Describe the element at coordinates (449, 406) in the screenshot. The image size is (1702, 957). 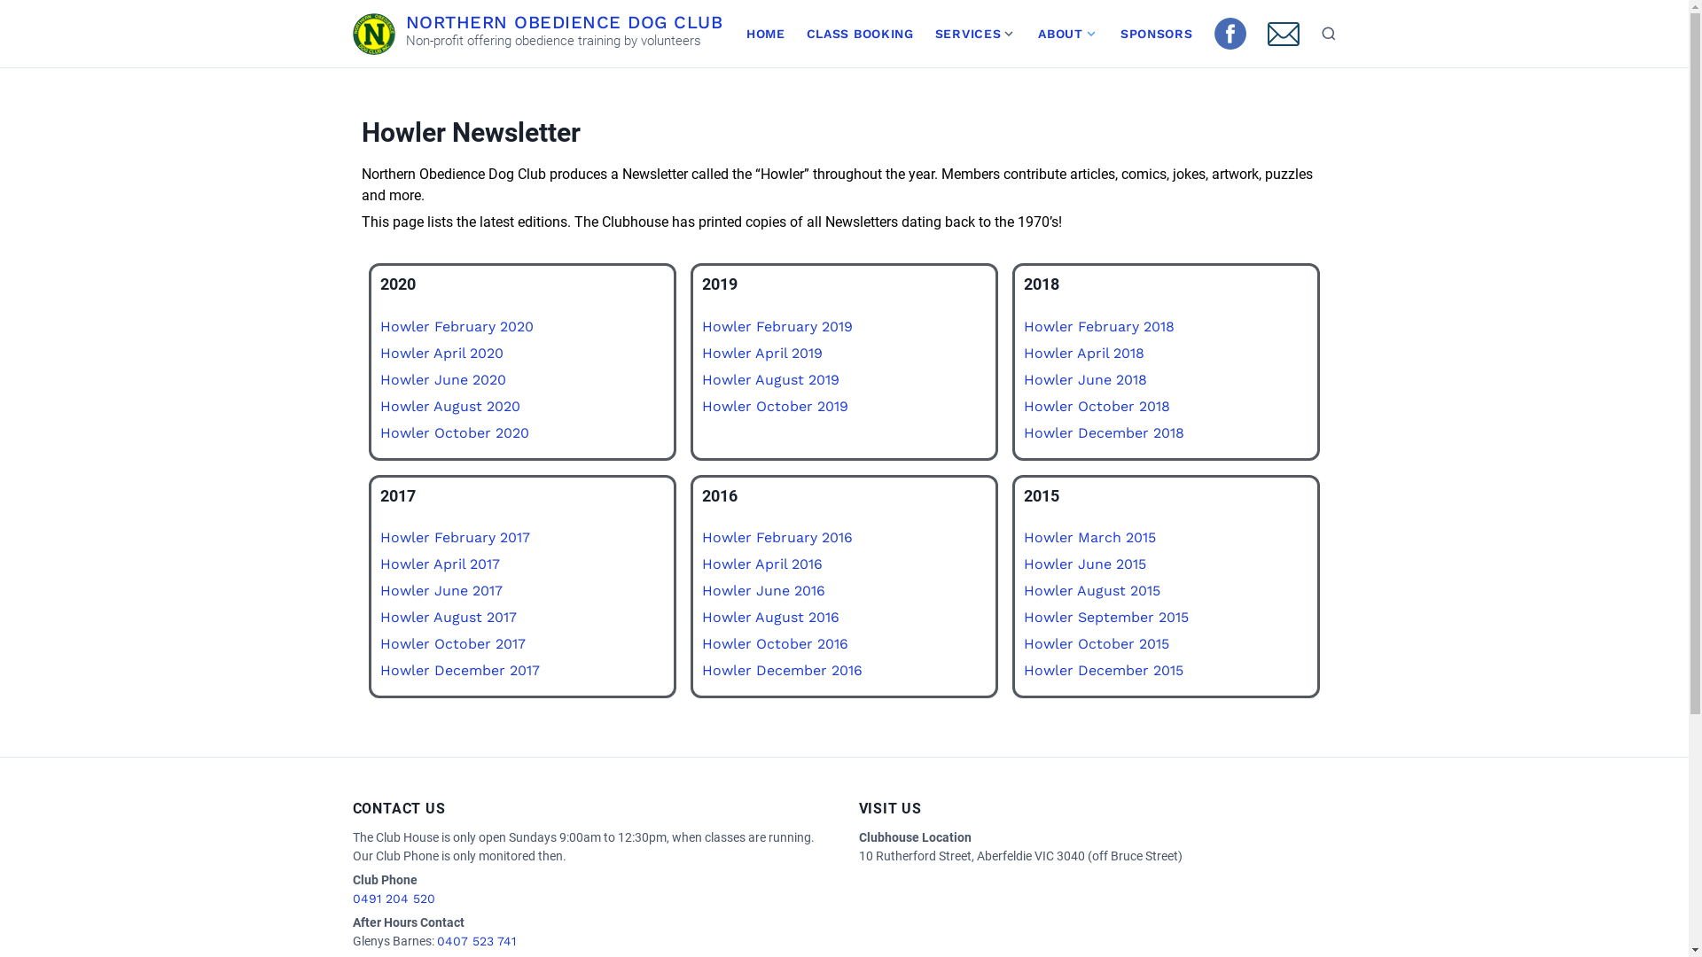
I see `Howler August 2020` at that location.